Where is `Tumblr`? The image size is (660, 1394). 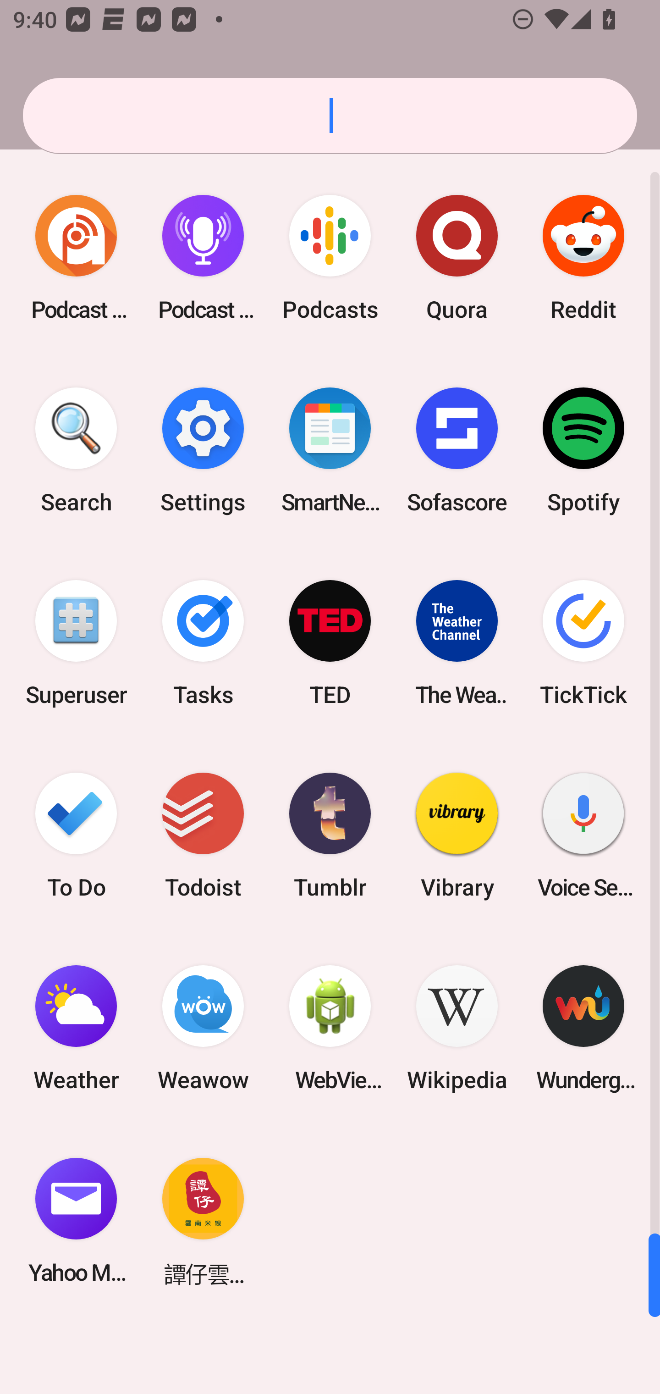 Tumblr is located at coordinates (330, 835).